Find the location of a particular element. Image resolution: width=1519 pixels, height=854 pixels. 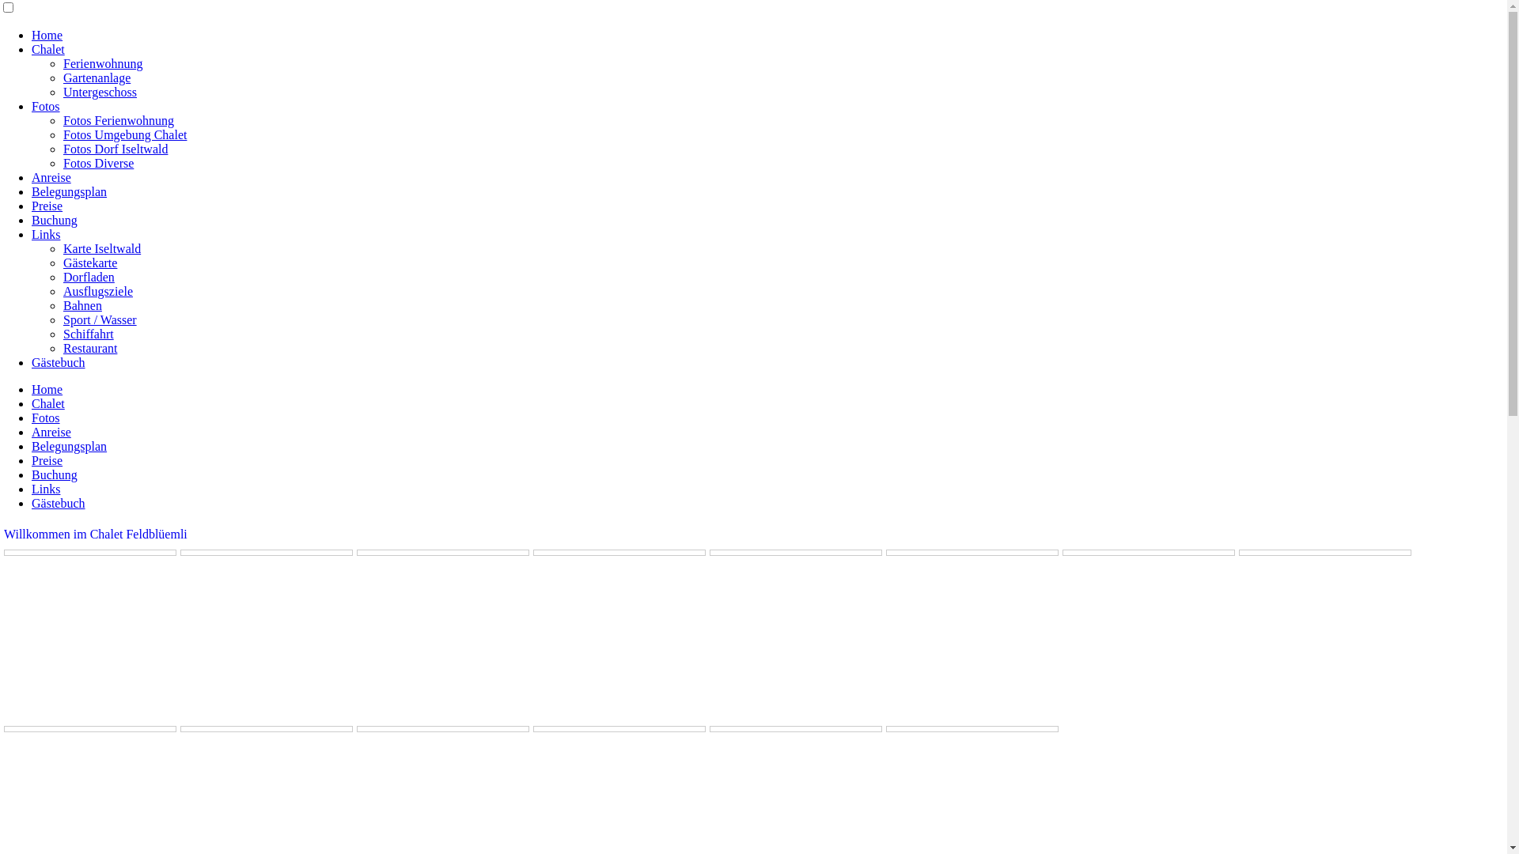

Belegungsplan is located at coordinates (70, 191).